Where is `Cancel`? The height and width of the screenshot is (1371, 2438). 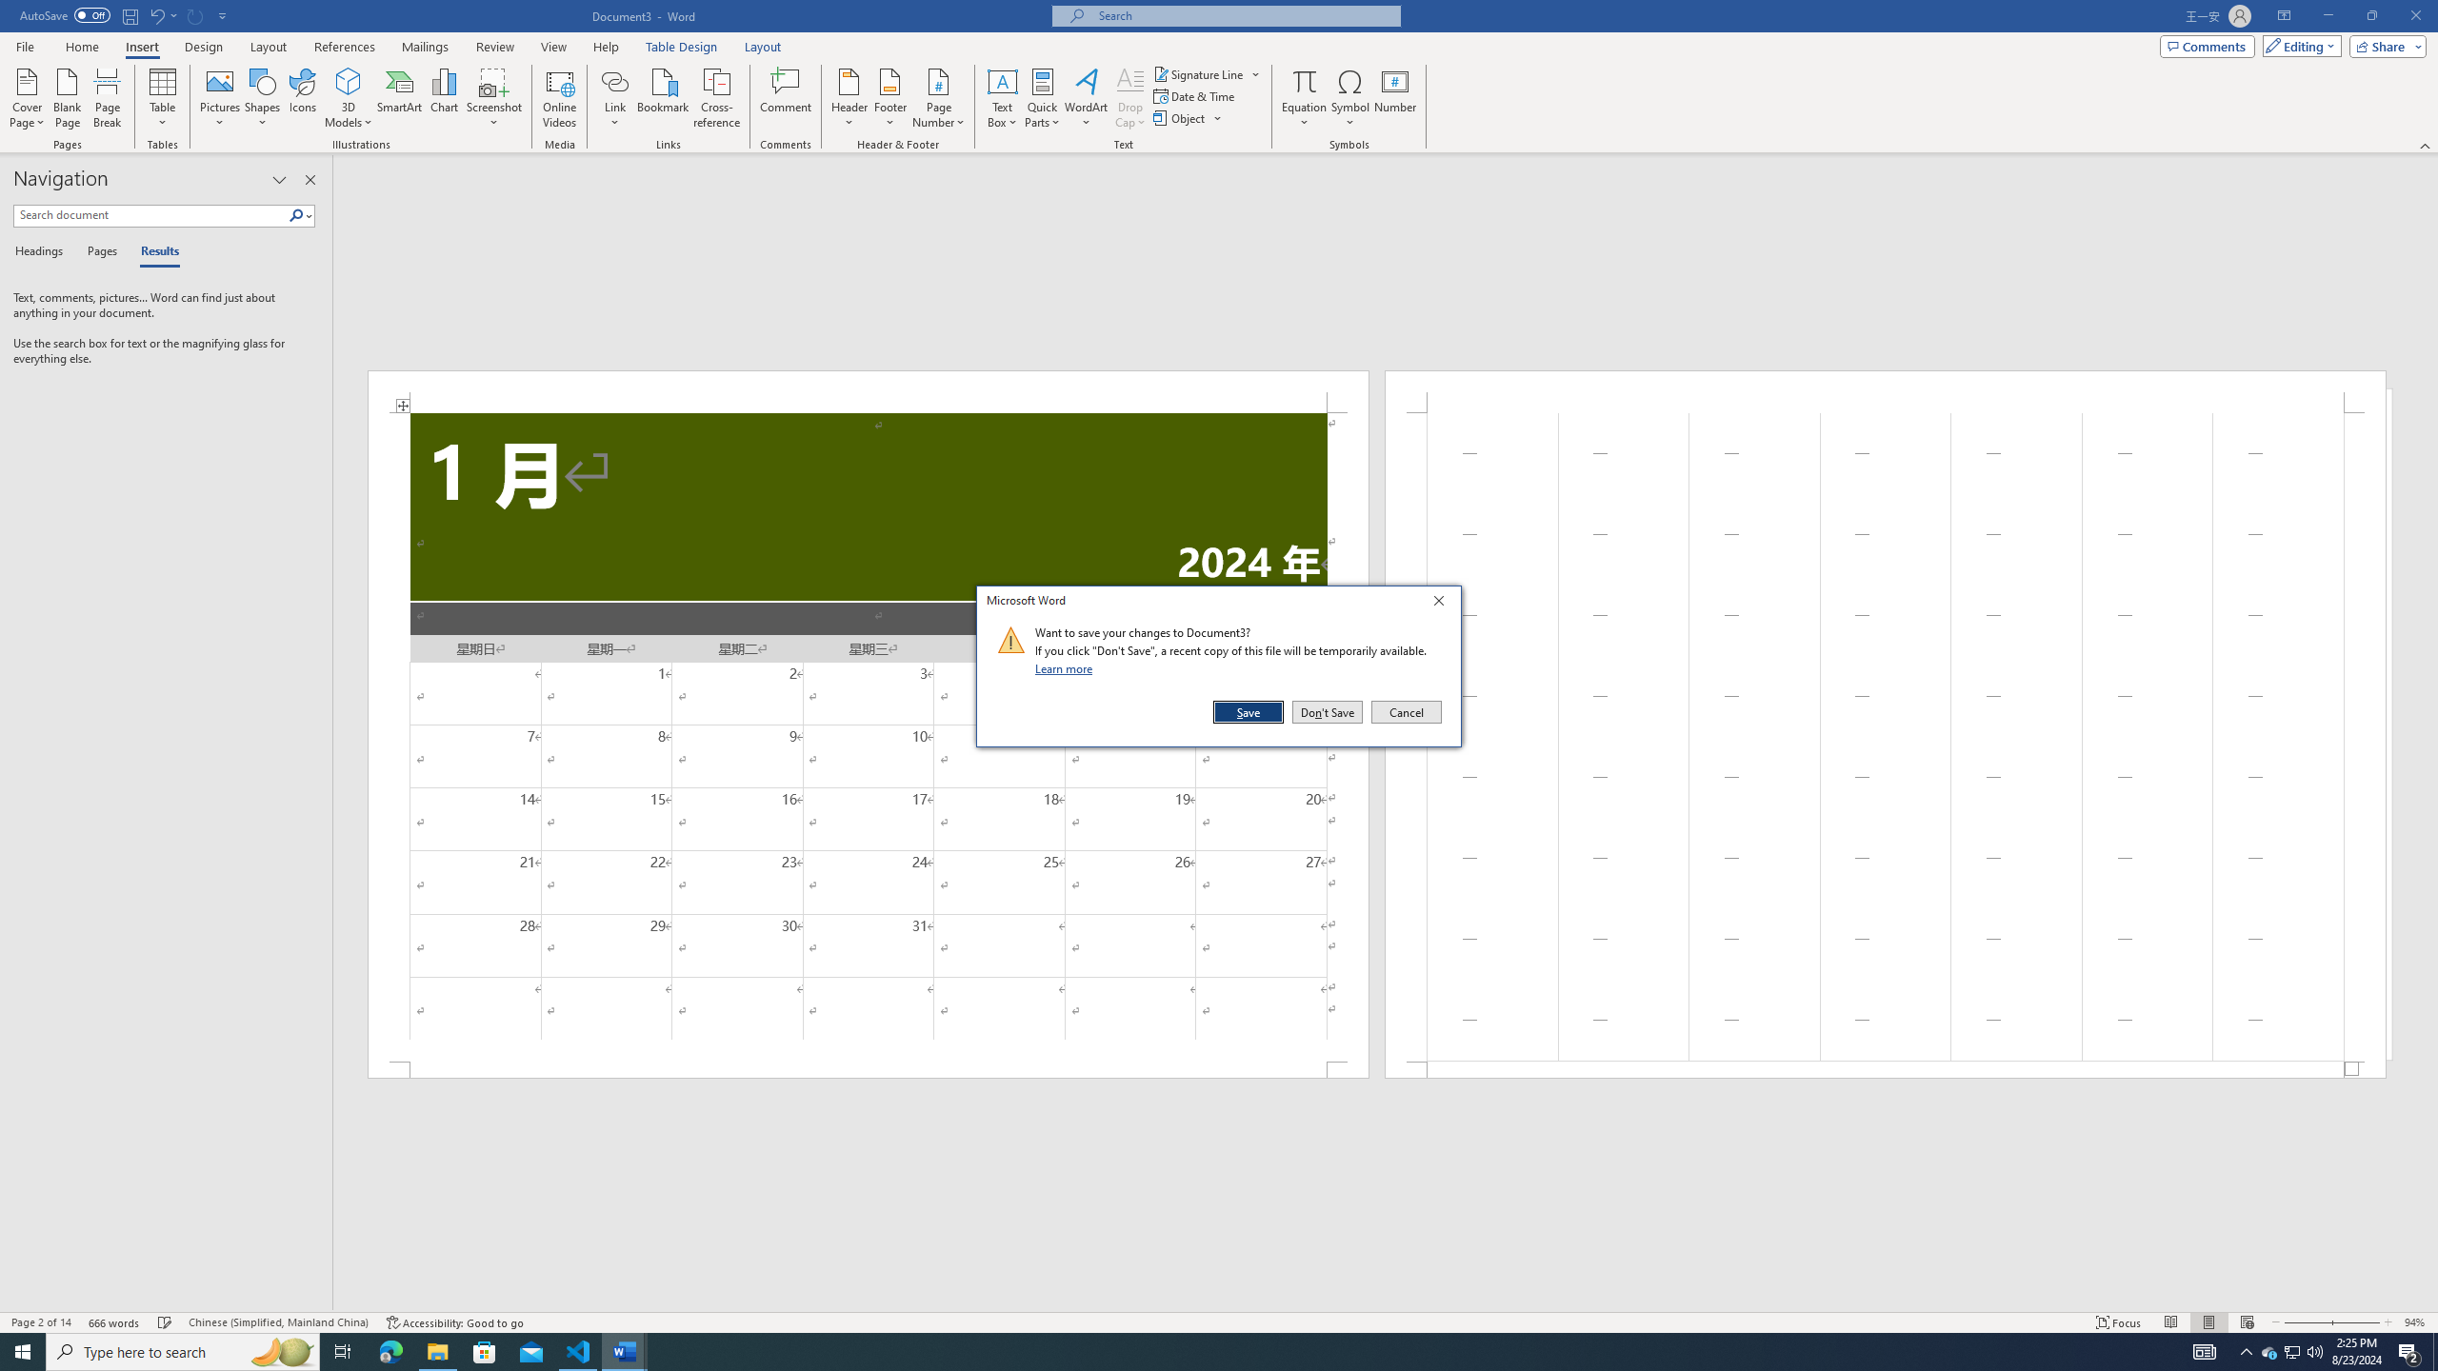 Cancel is located at coordinates (1405, 712).